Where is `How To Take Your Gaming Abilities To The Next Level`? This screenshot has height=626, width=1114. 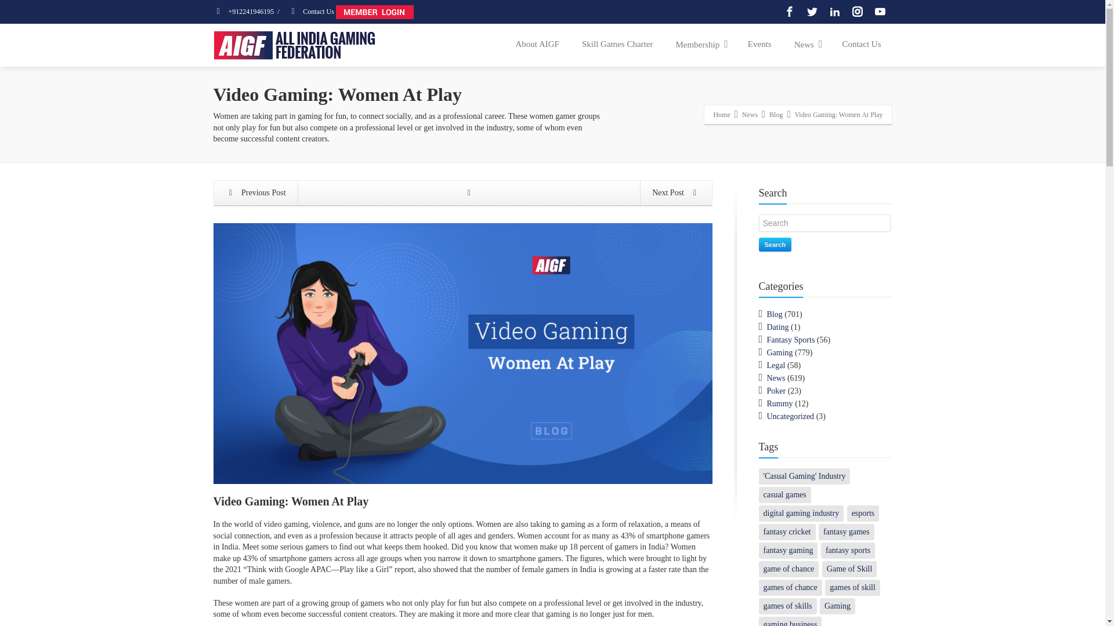 How To Take Your Gaming Abilities To The Next Level is located at coordinates (255, 193).